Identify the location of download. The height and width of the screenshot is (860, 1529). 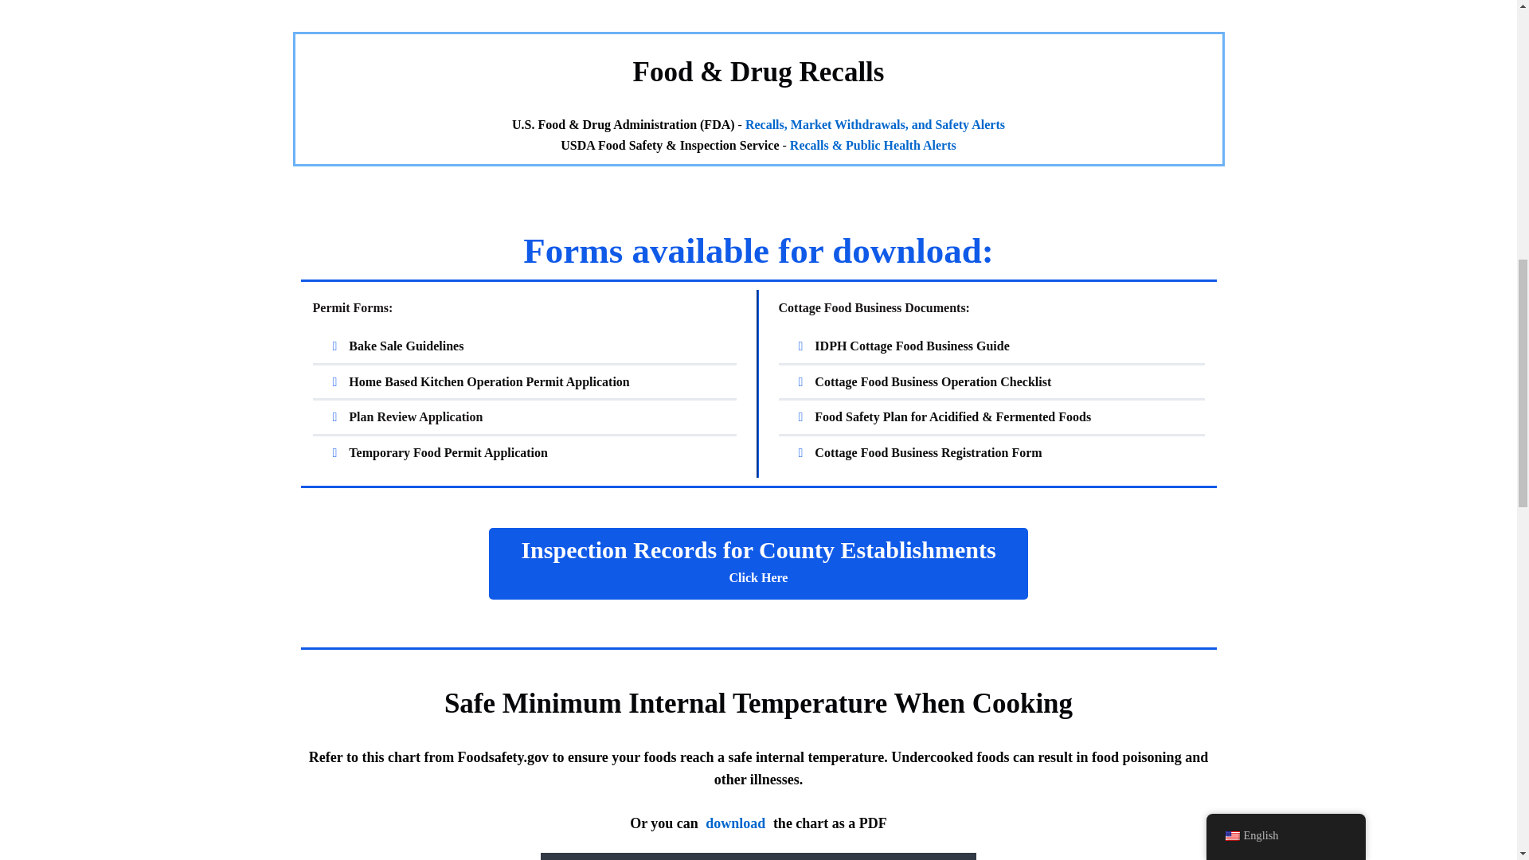
(991, 346).